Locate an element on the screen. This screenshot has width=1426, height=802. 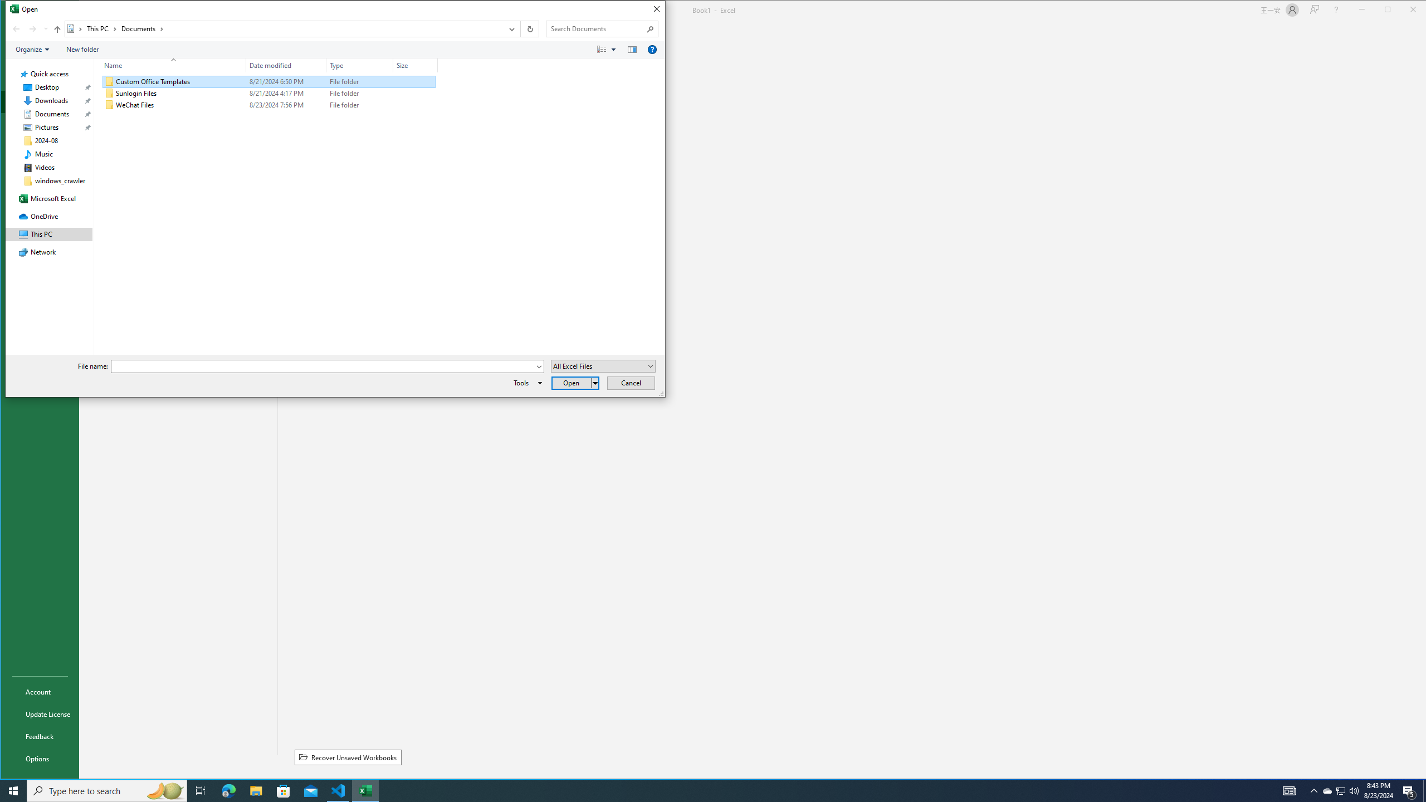
&Help is located at coordinates (652, 50).